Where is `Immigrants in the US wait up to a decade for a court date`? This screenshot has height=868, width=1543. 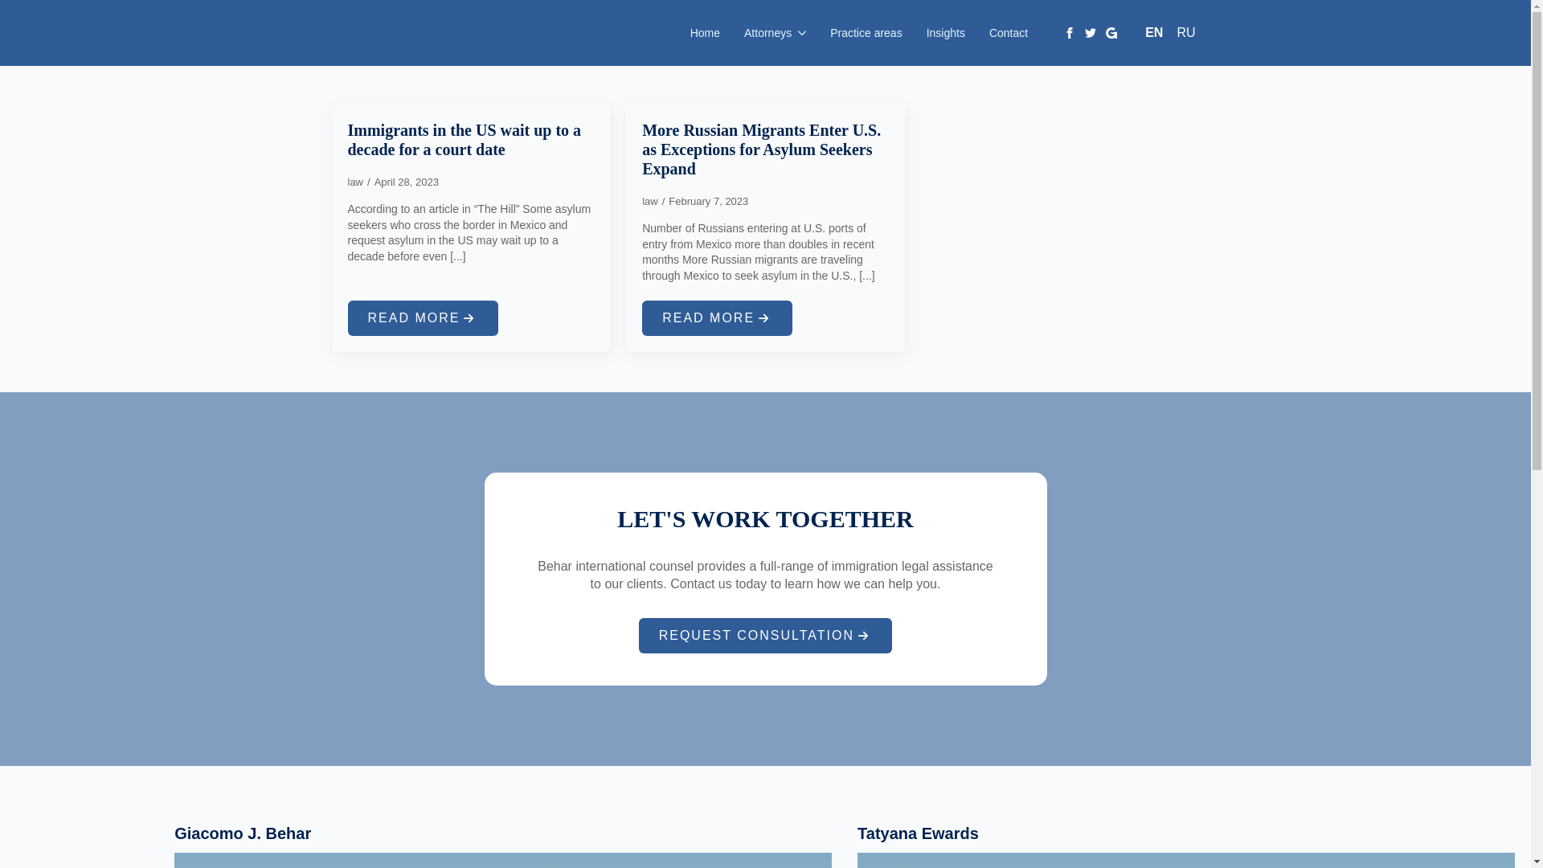
Immigrants in the US wait up to a decade for a court date is located at coordinates (471, 140).